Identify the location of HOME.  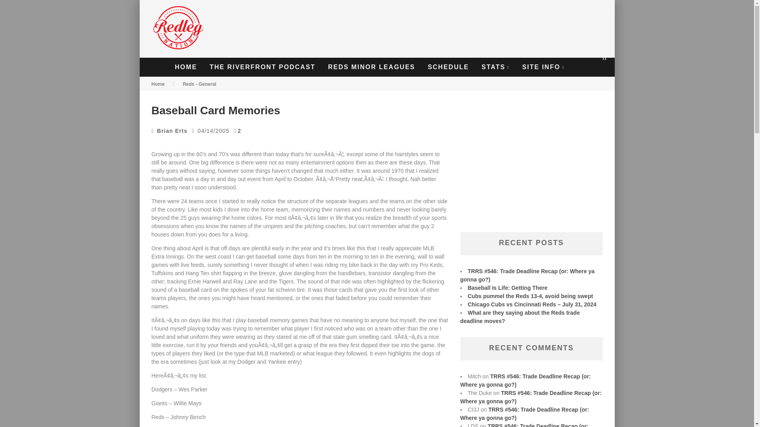
(186, 67).